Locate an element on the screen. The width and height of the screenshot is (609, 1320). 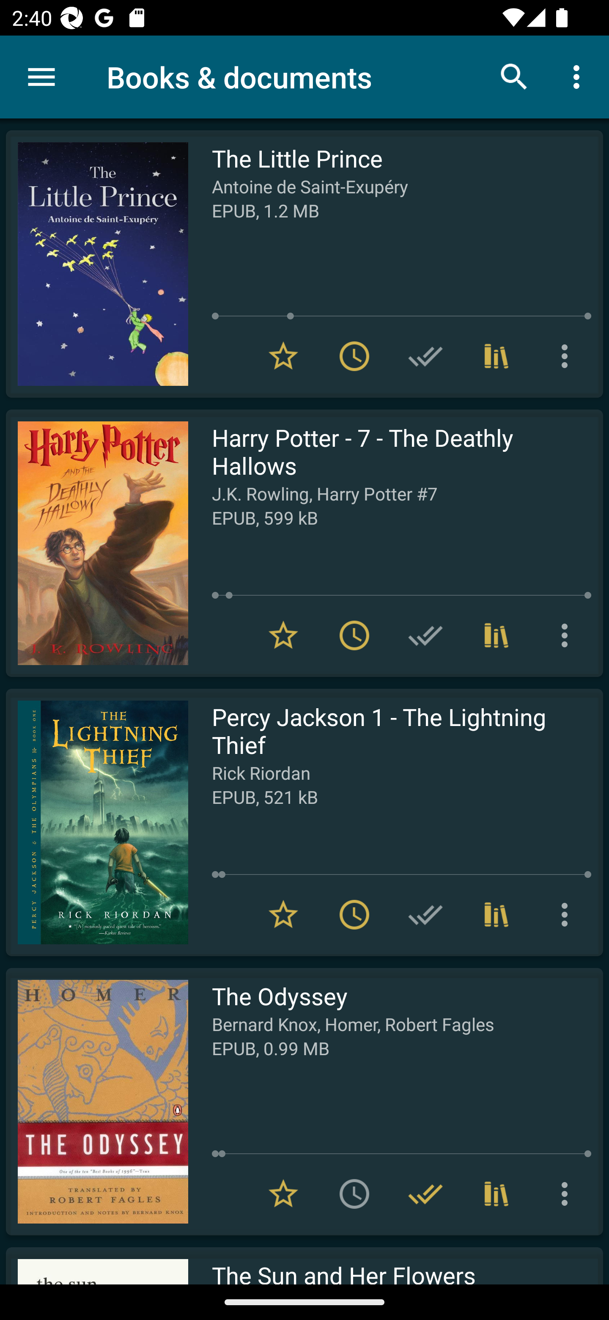
Read Percy Jackson 1 - The Lightning Thief is located at coordinates (97, 822).